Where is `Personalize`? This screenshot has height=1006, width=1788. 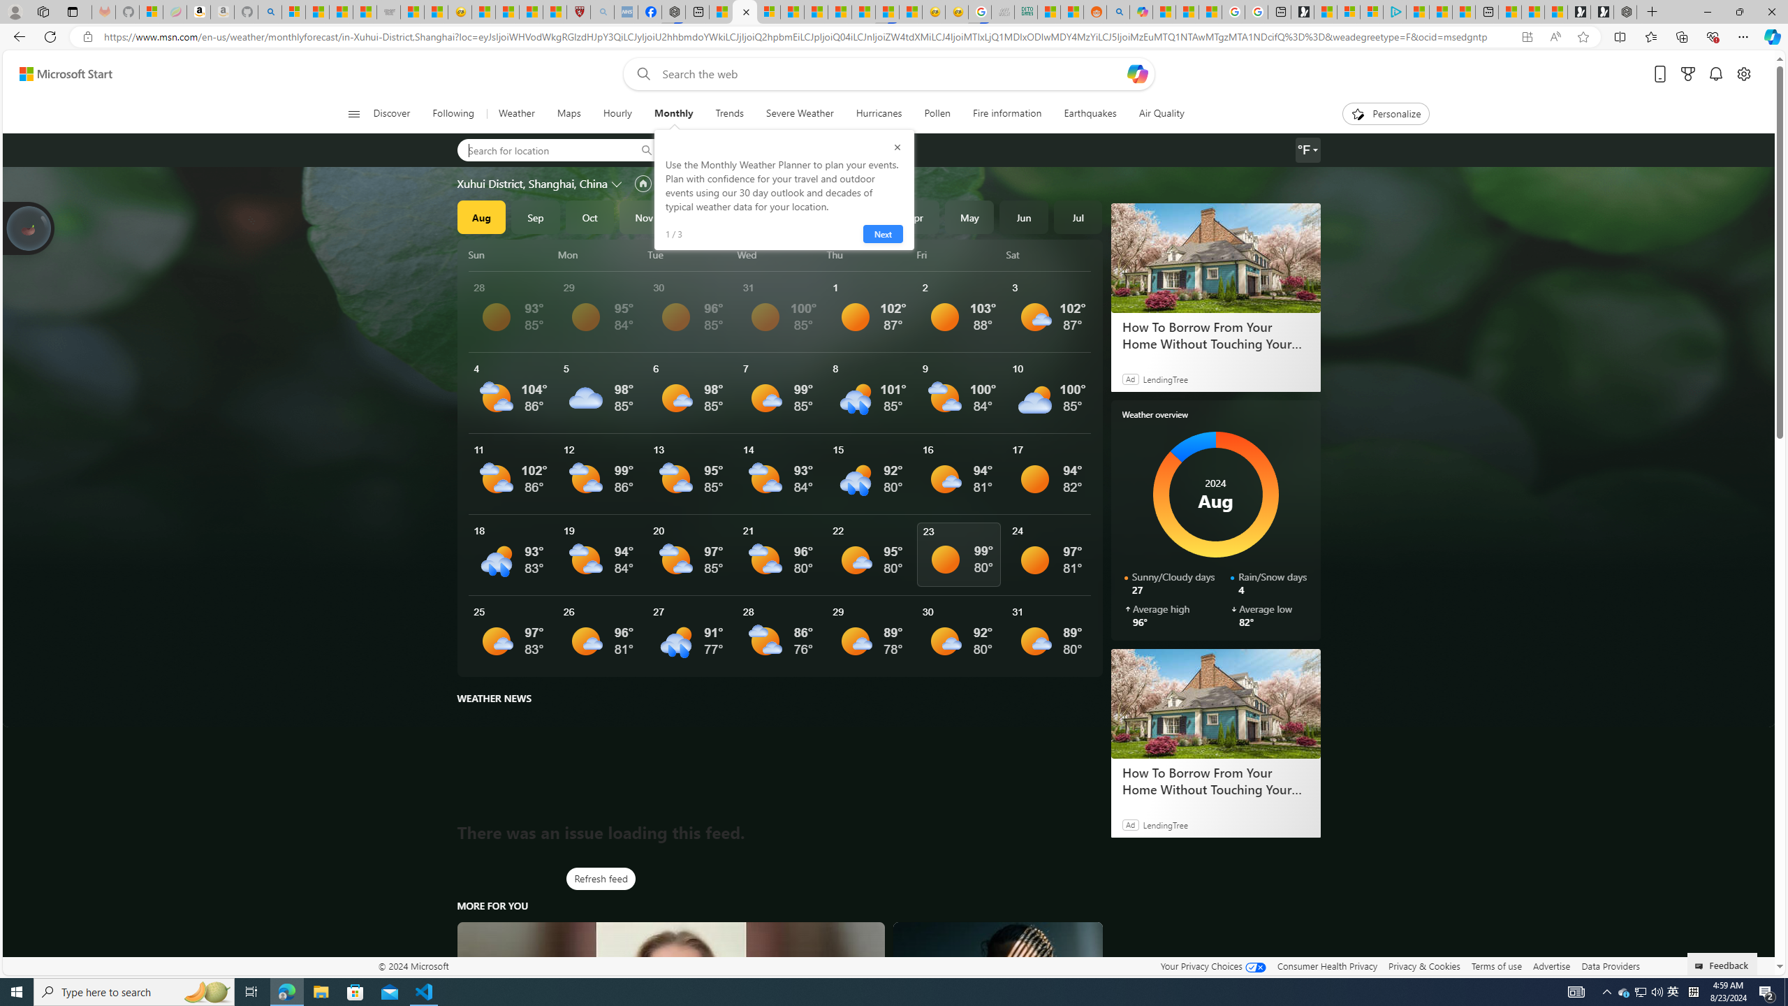 Personalize is located at coordinates (1386, 114).